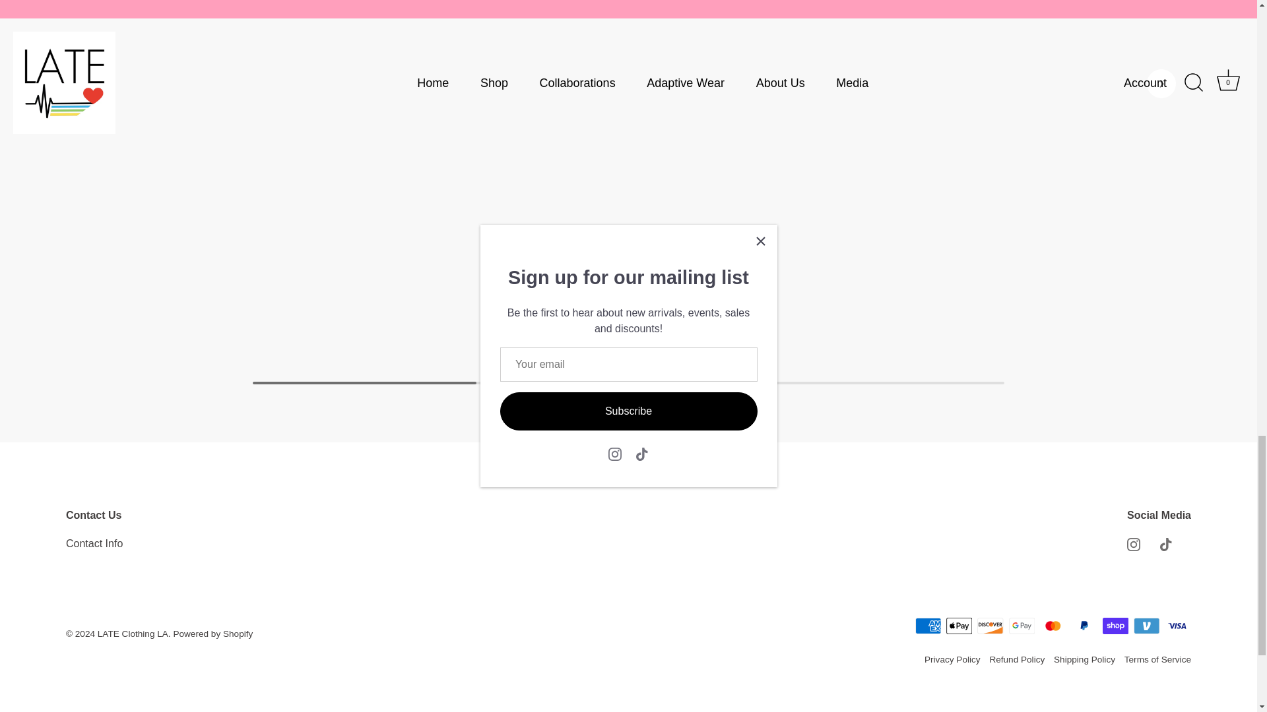 This screenshot has height=712, width=1267. Describe the element at coordinates (1146, 626) in the screenshot. I see `Venmo` at that location.